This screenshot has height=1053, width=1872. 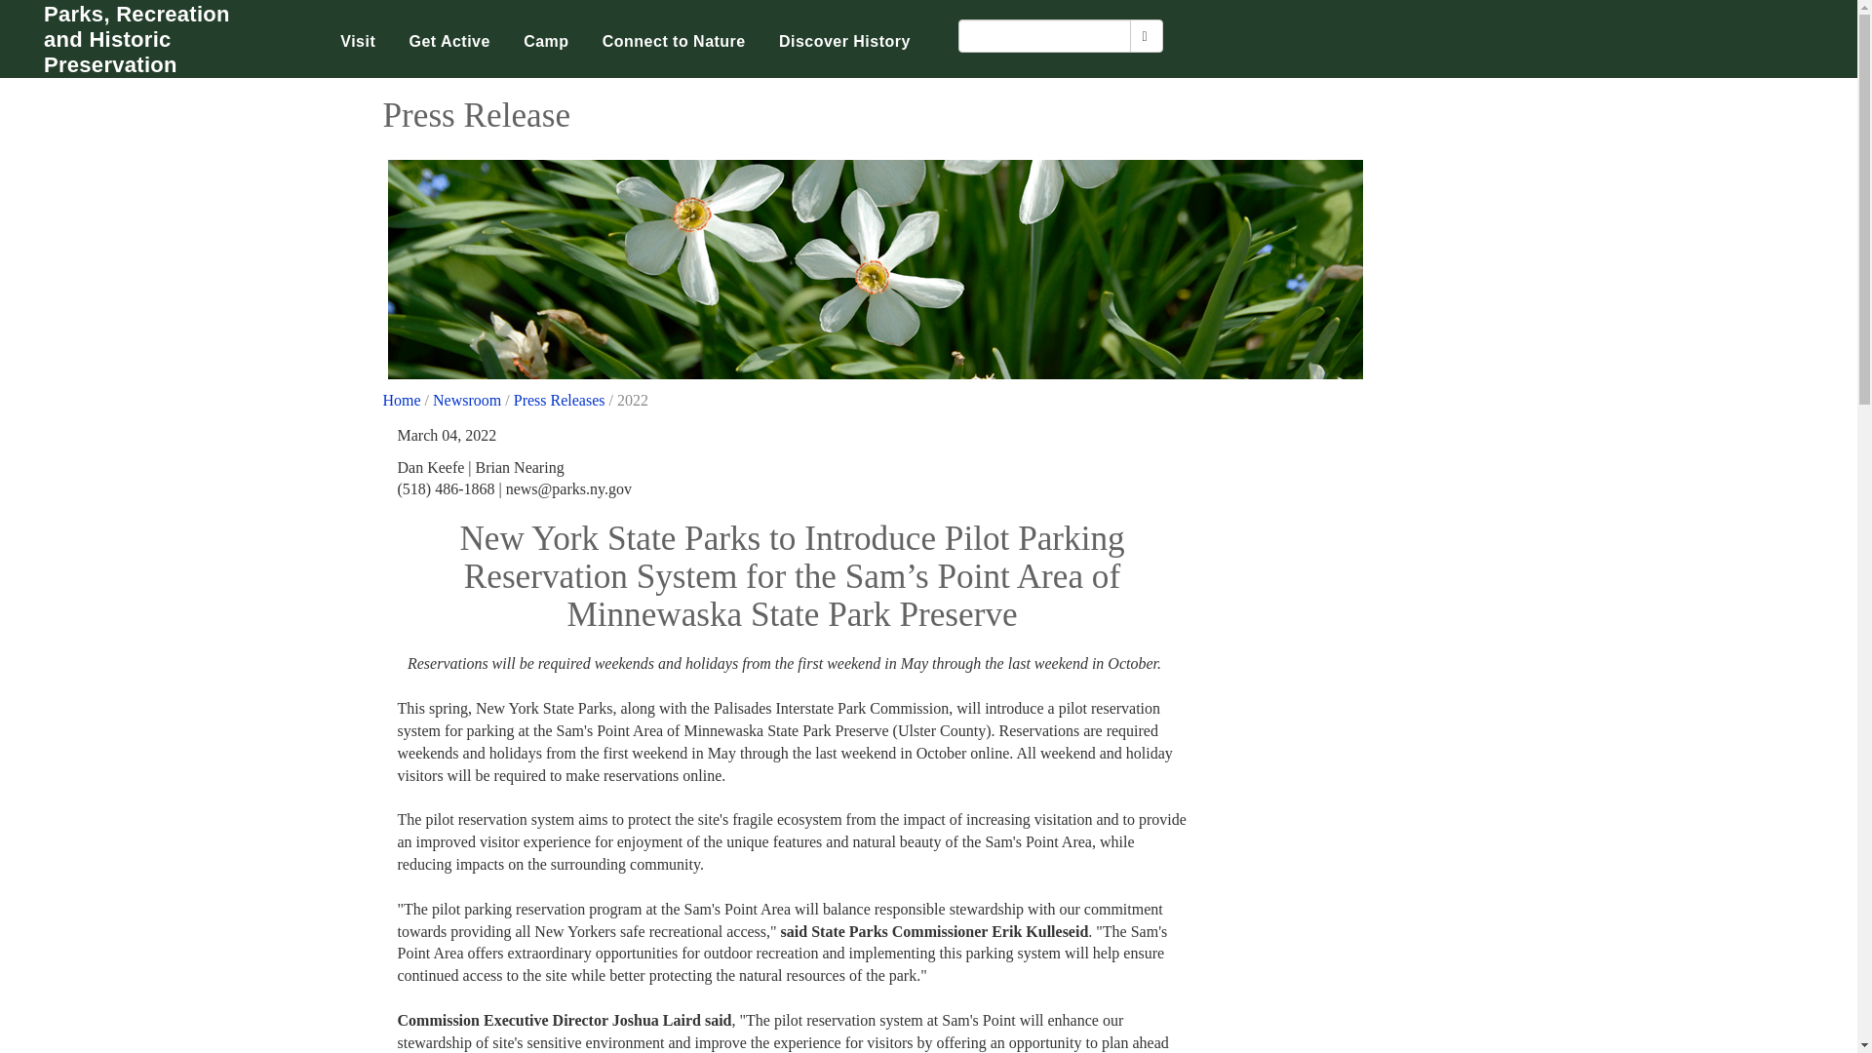 What do you see at coordinates (875, 269) in the screenshot?
I see `Press Release` at bounding box center [875, 269].